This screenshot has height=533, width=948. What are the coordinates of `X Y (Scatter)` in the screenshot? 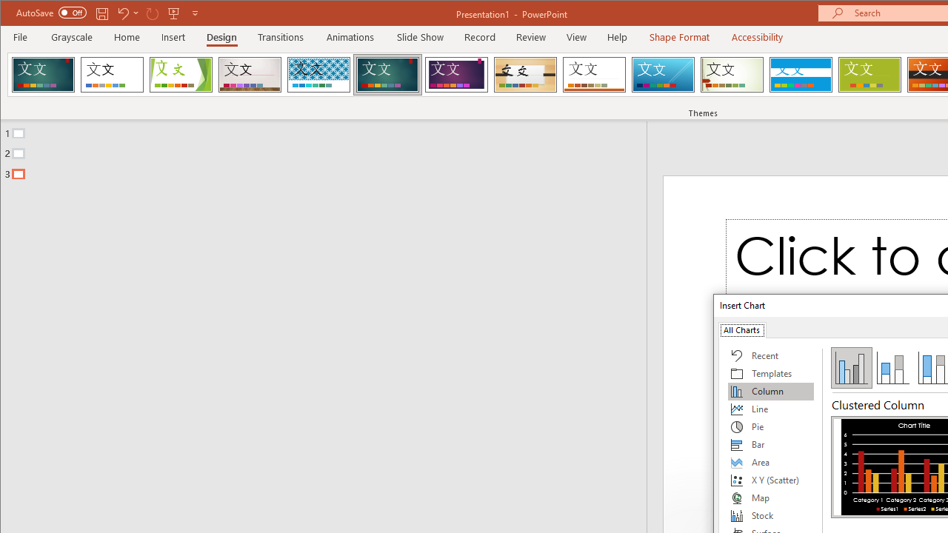 It's located at (771, 480).